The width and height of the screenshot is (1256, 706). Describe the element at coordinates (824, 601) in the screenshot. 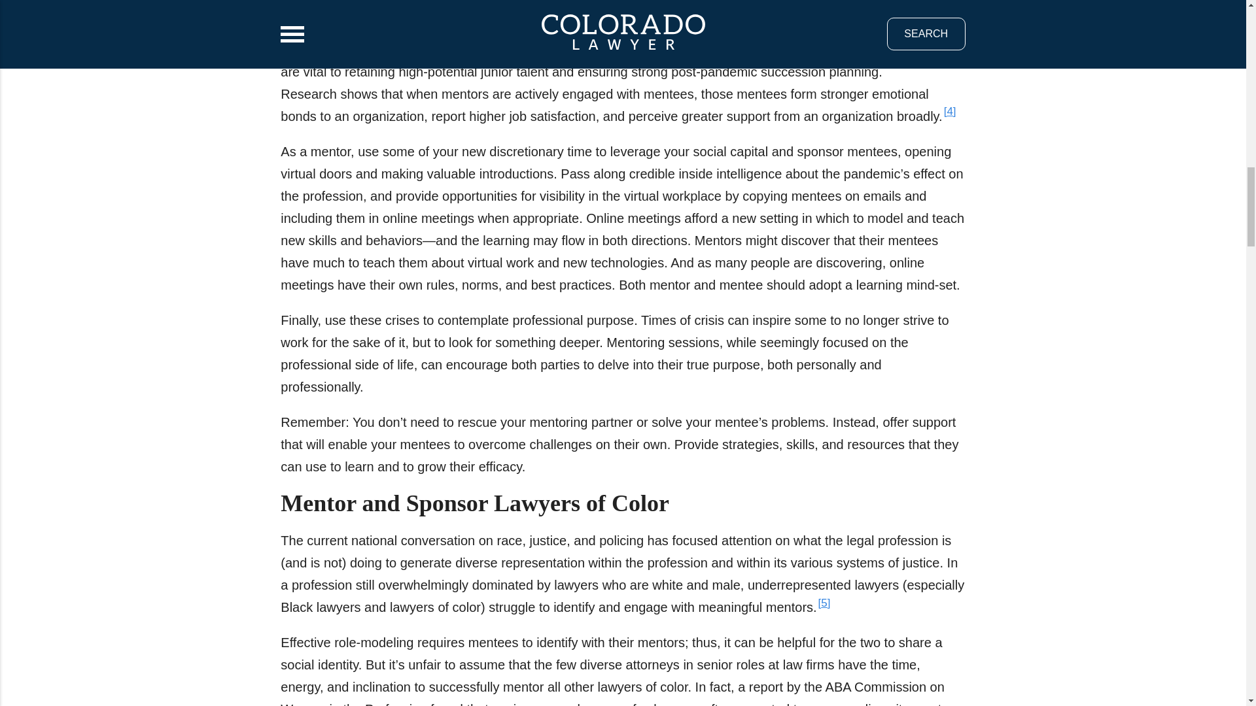

I see `5` at that location.